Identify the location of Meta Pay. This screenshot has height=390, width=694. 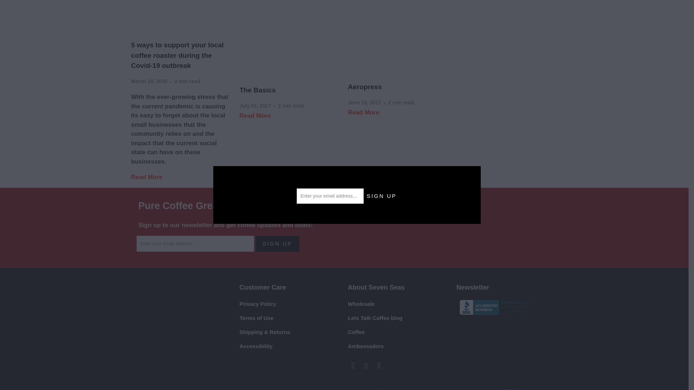
(435, 389).